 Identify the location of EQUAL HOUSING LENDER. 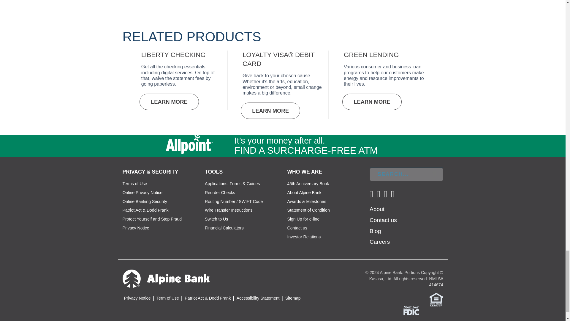
(436, 300).